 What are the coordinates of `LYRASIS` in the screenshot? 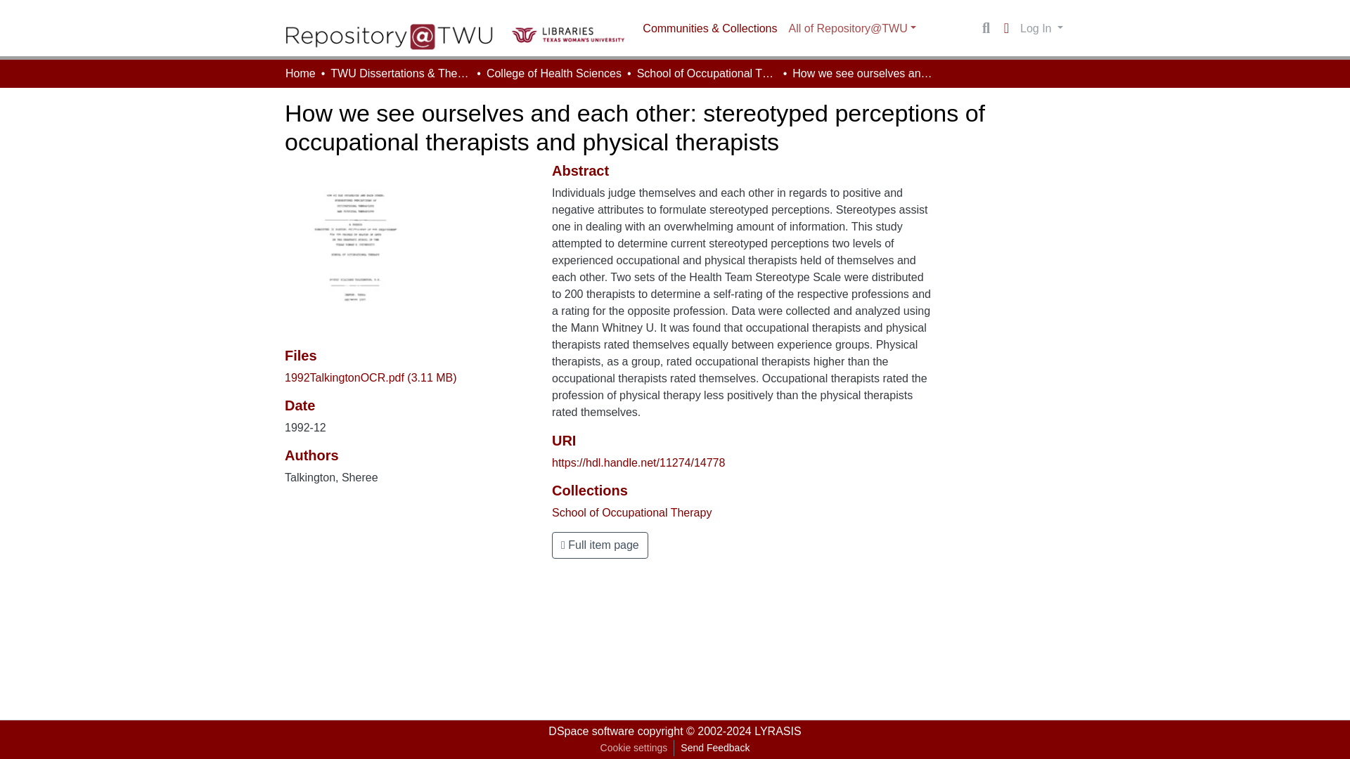 It's located at (778, 731).